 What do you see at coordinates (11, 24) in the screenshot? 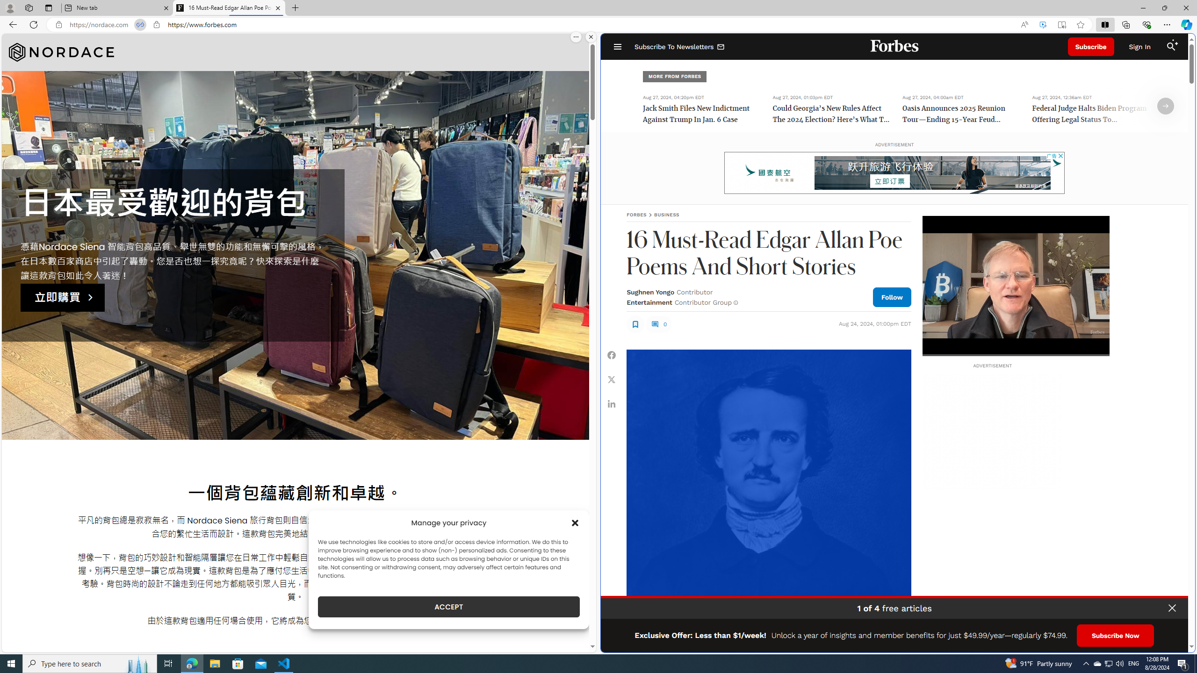
I see `Back` at bounding box center [11, 24].